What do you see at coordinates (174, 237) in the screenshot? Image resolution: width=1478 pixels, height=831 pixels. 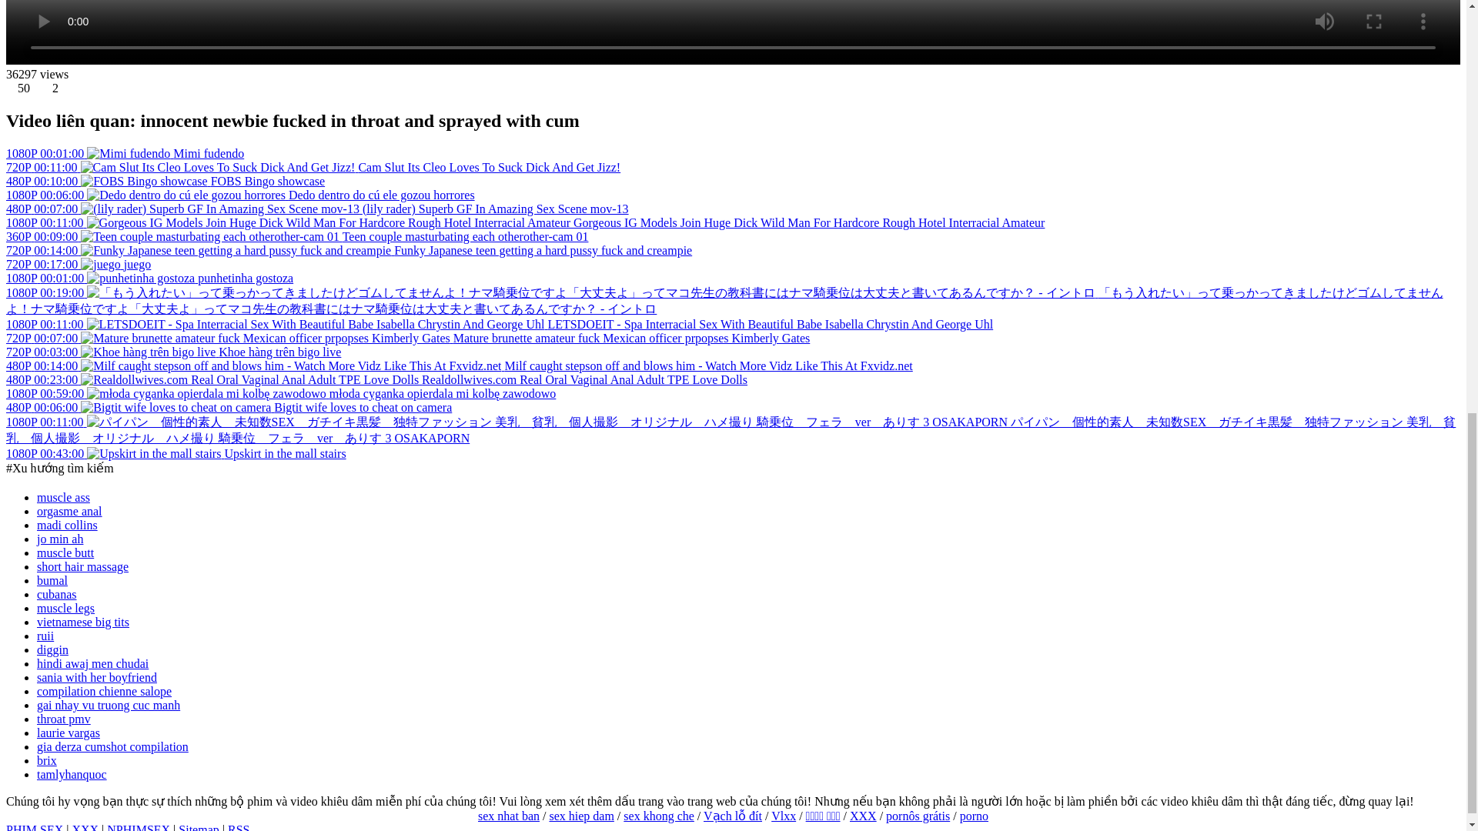 I see `360P 00:09:00` at bounding box center [174, 237].